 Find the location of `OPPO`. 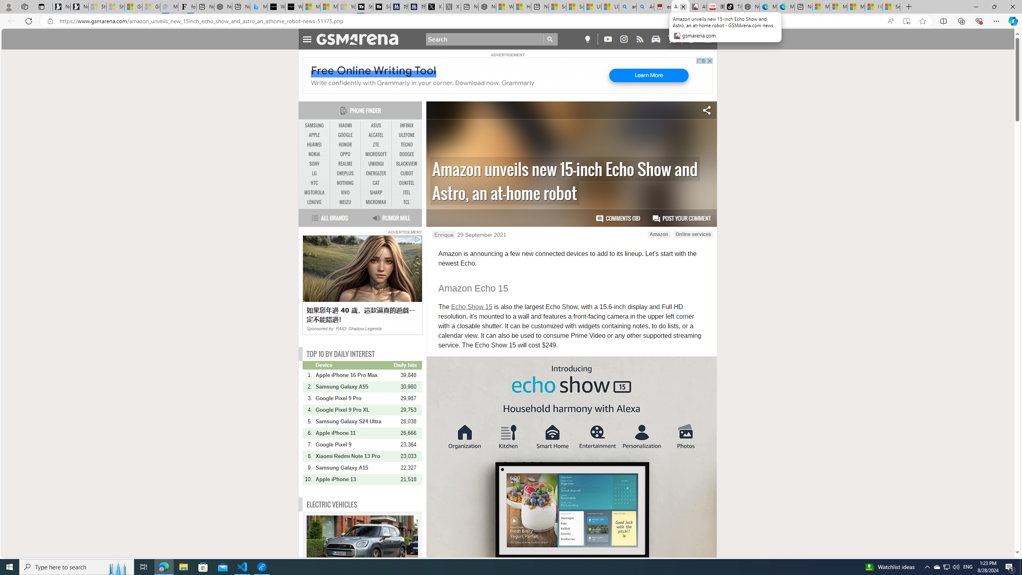

OPPO is located at coordinates (345, 154).